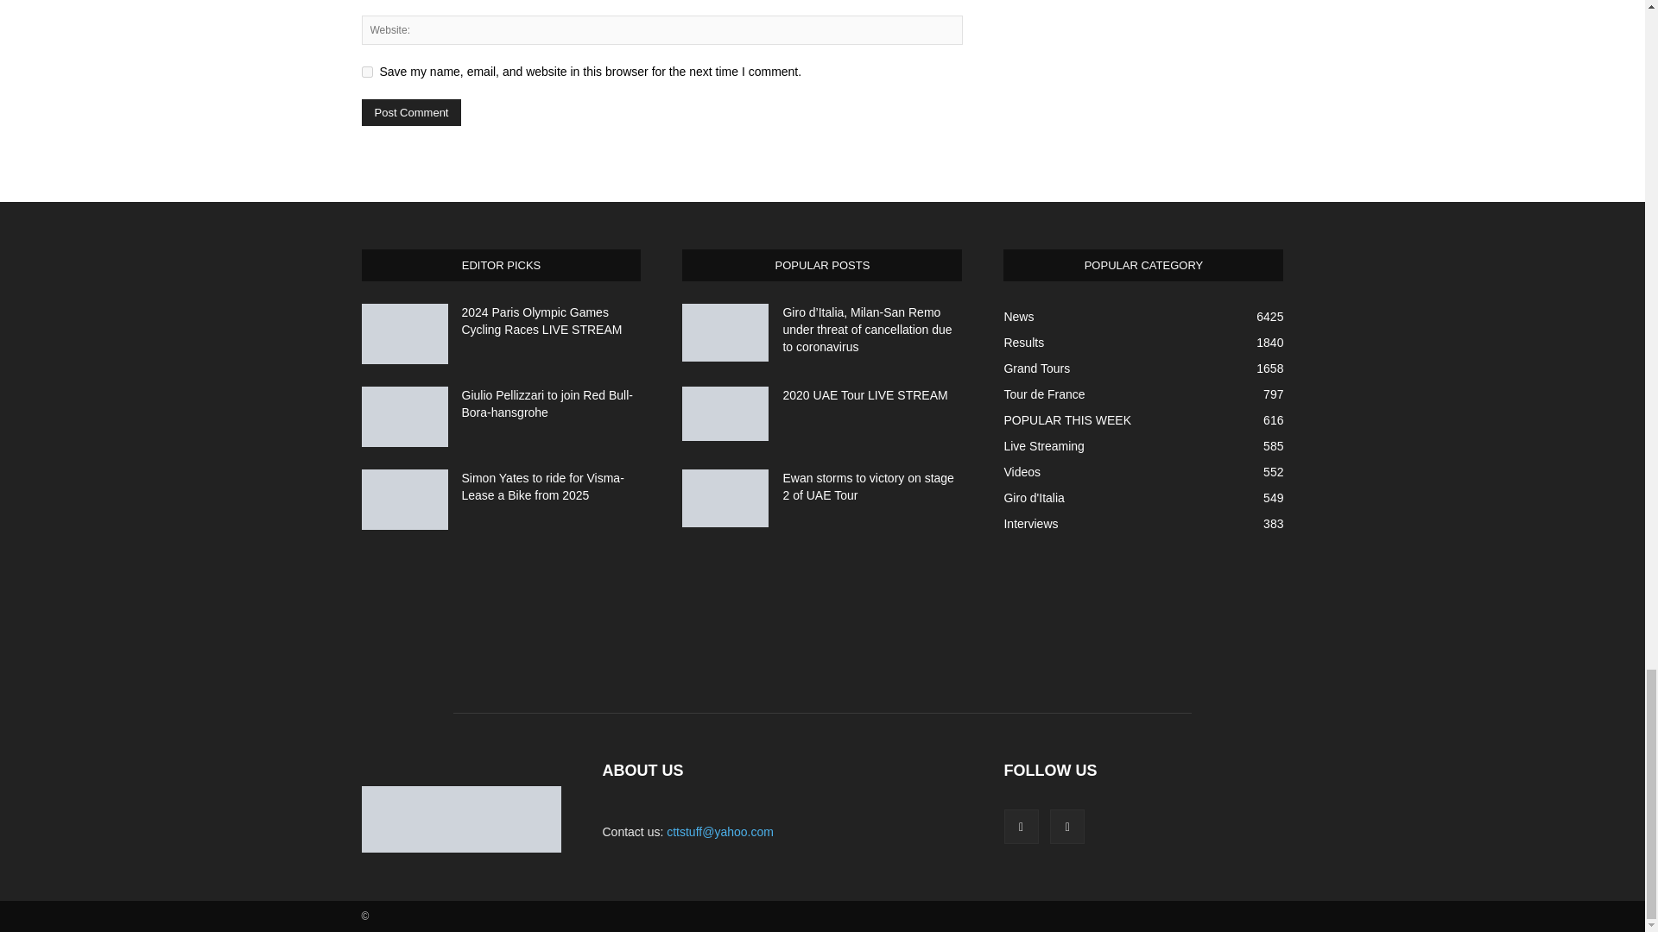 The image size is (1658, 932). Describe the element at coordinates (366, 71) in the screenshot. I see `yes` at that location.